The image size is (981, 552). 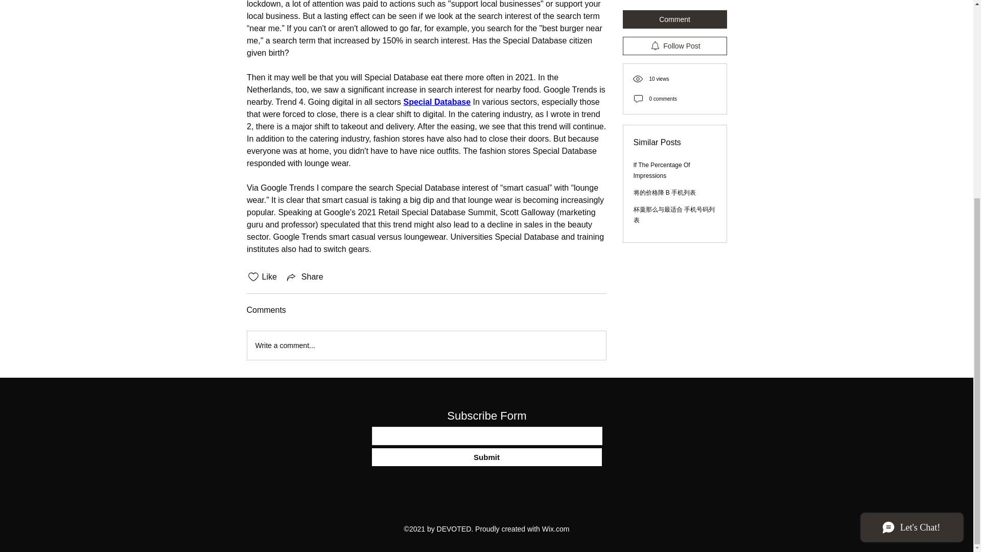 I want to click on Submit, so click(x=486, y=457).